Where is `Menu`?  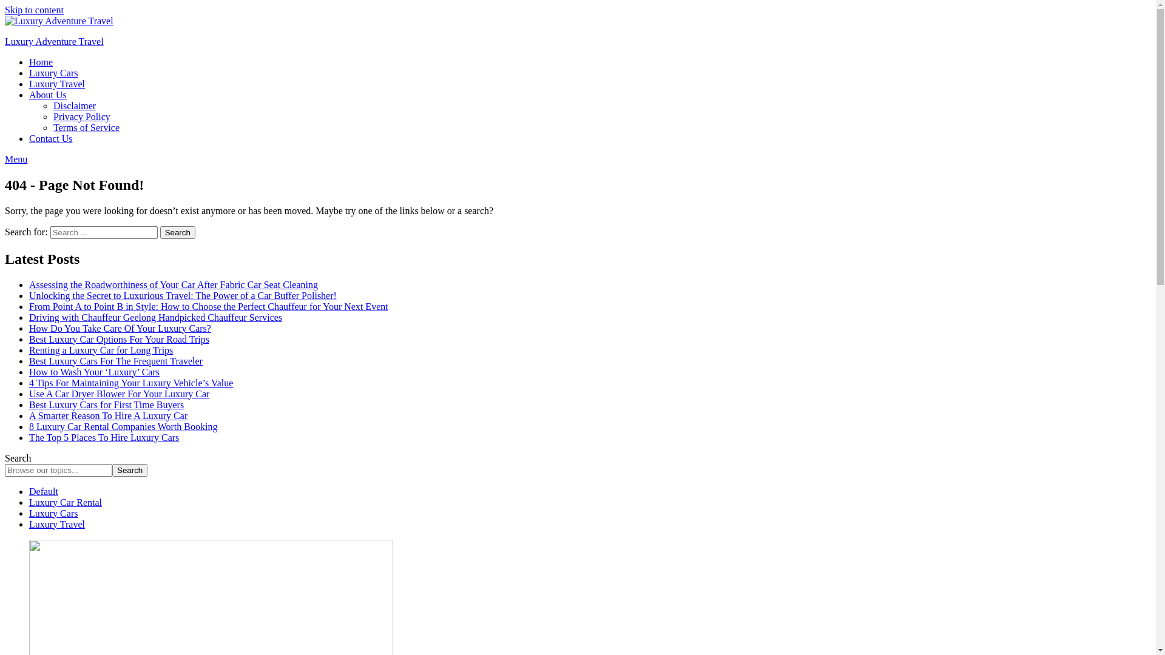
Menu is located at coordinates (16, 159).